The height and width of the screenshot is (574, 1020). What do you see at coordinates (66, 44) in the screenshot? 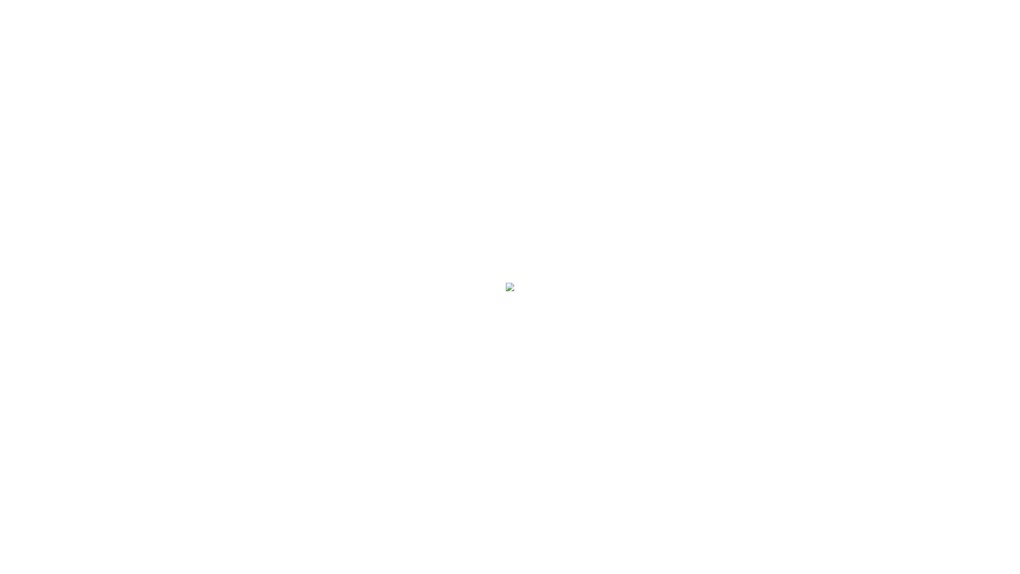
I see `DISCOVER US` at bounding box center [66, 44].